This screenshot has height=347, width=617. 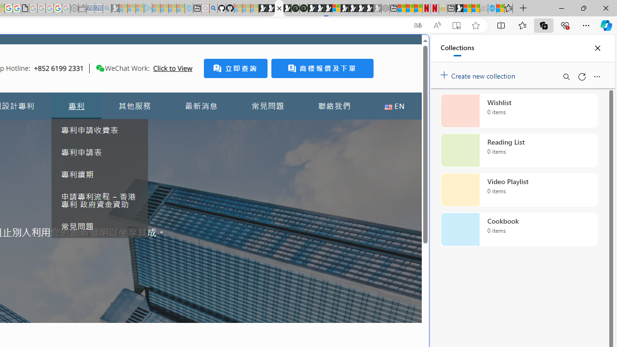 I want to click on Frequently visited, so click(x=201, y=128).